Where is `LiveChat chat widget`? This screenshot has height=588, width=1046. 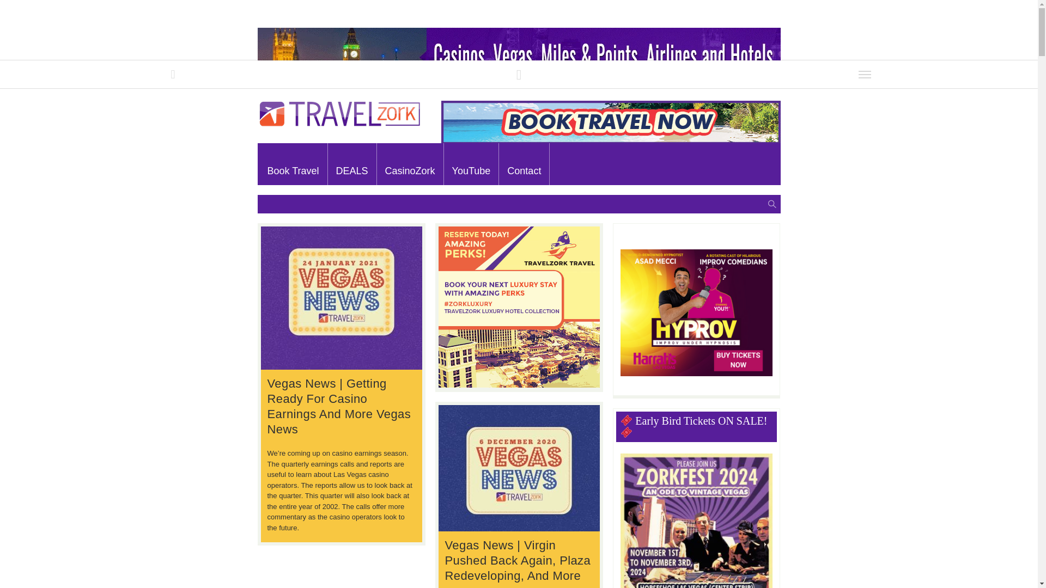 LiveChat chat widget is located at coordinates (941, 431).